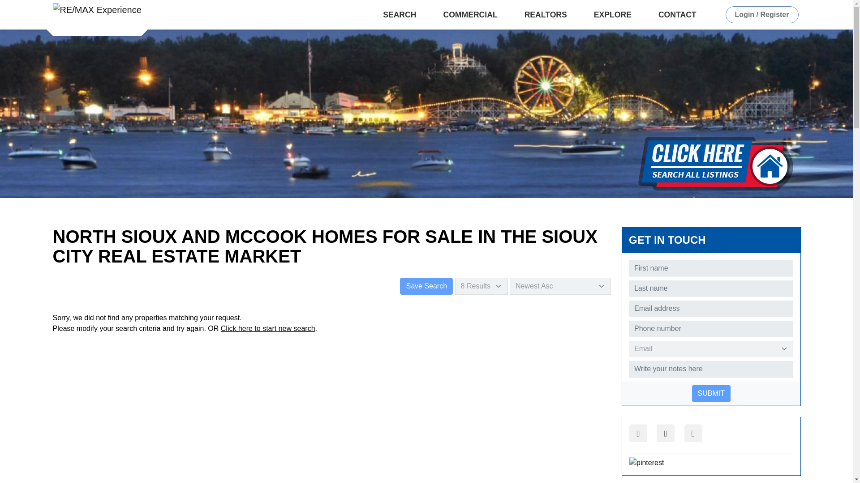  Describe the element at coordinates (711, 393) in the screenshot. I see `SUBMIT` at that location.